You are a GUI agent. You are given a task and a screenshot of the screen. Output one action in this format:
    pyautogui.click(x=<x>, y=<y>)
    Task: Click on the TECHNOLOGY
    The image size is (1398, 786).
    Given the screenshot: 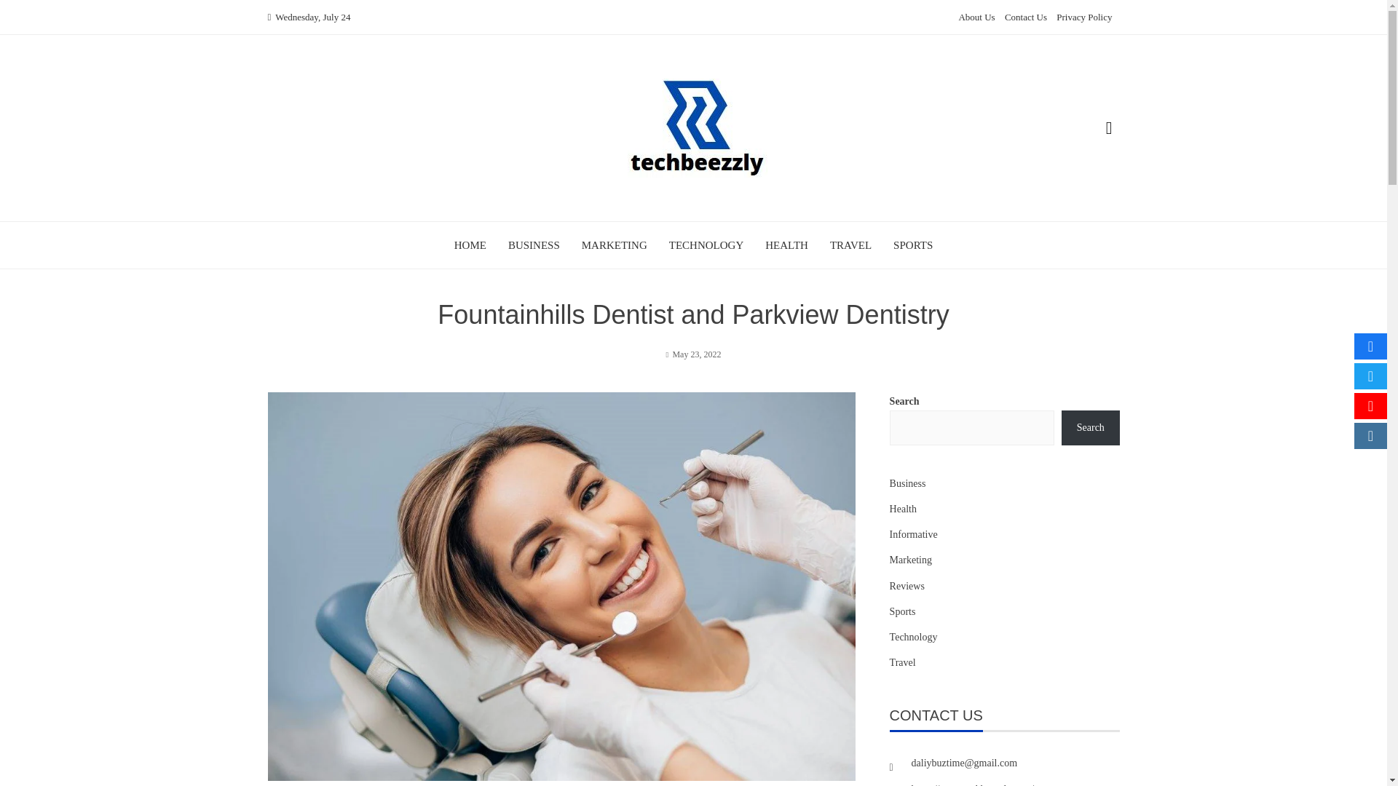 What is the action you would take?
    pyautogui.click(x=706, y=245)
    